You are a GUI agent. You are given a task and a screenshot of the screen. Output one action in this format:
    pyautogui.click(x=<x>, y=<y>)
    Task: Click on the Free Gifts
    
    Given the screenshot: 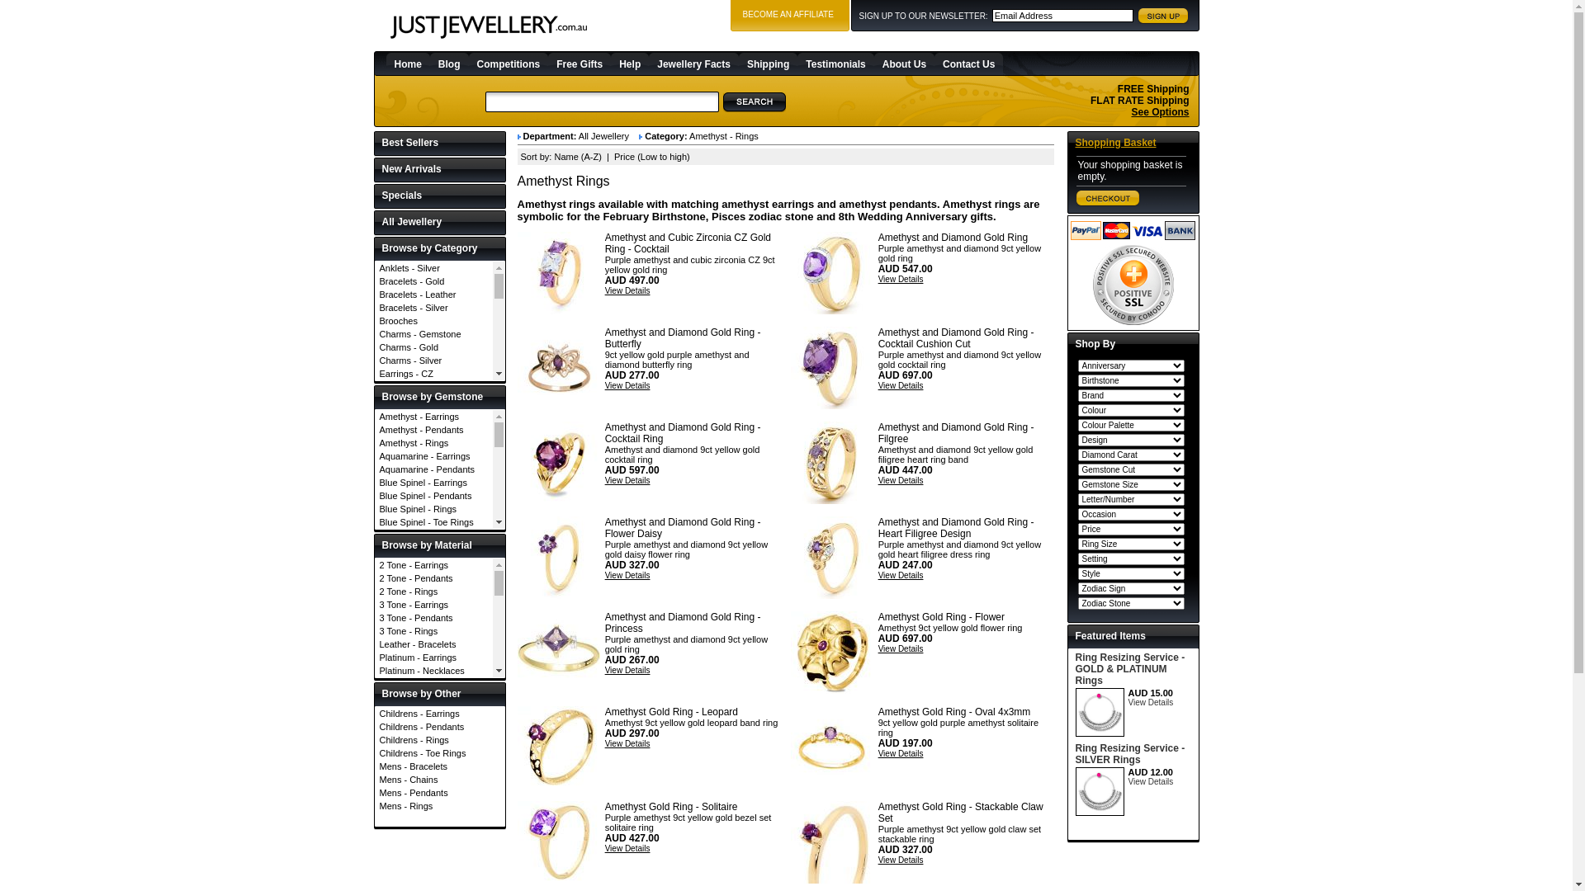 What is the action you would take?
    pyautogui.click(x=580, y=64)
    